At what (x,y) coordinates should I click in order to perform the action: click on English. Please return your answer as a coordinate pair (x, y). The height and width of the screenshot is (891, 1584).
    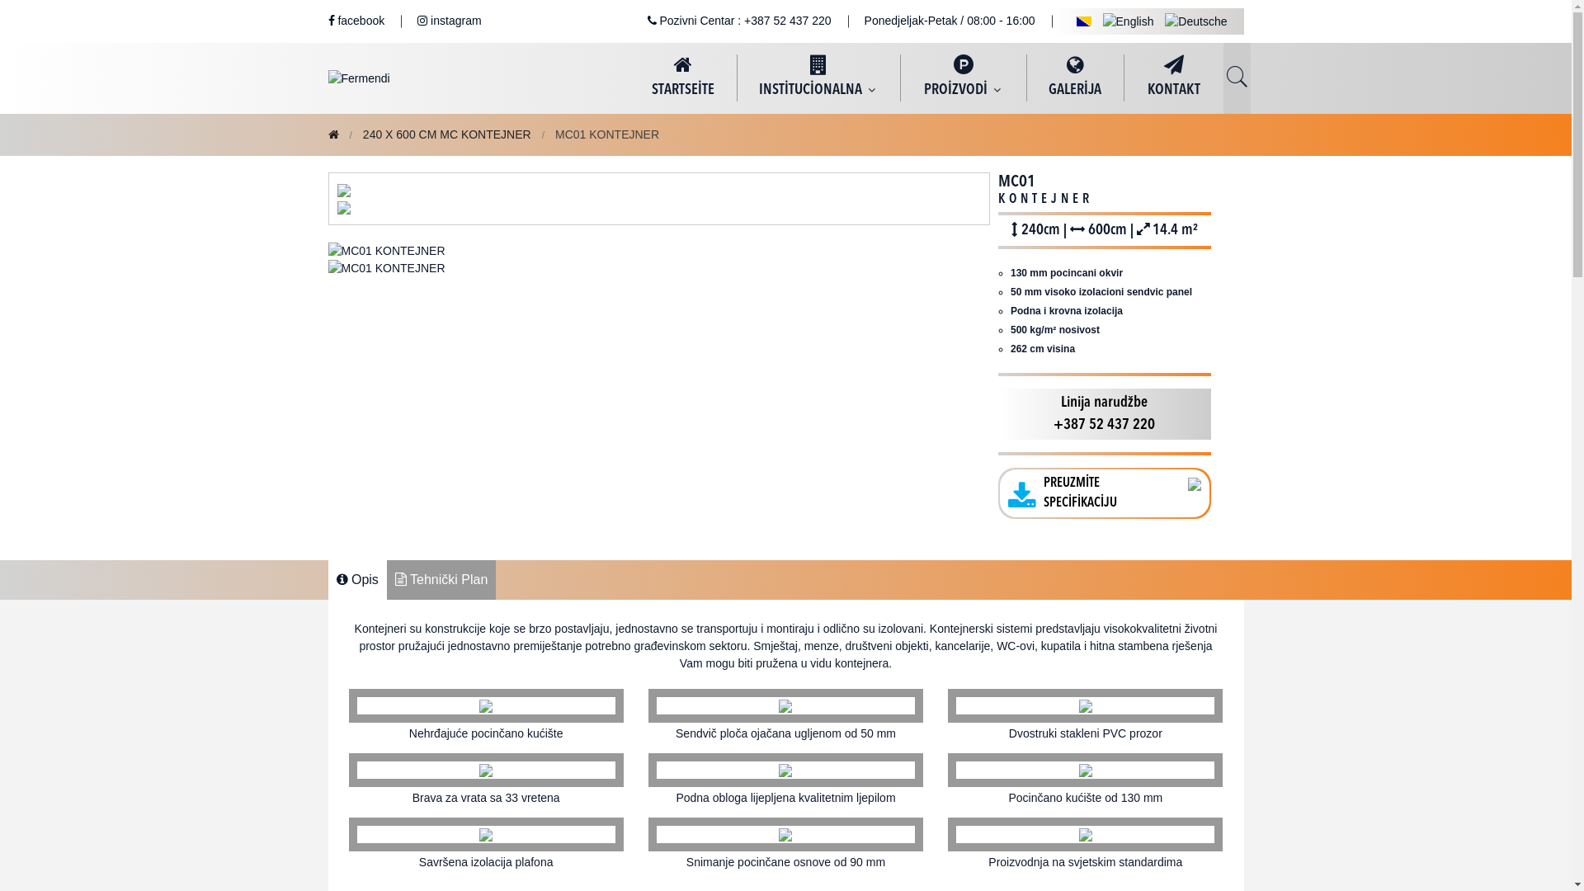
    Looking at the image, I should click on (1129, 21).